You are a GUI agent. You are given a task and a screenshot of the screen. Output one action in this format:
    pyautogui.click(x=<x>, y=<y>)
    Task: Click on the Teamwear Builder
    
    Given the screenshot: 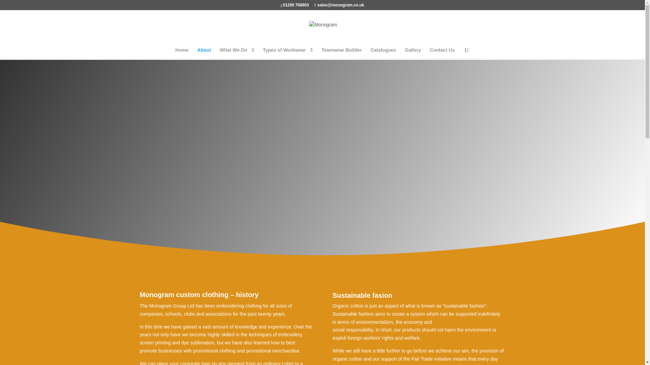 What is the action you would take?
    pyautogui.click(x=341, y=53)
    